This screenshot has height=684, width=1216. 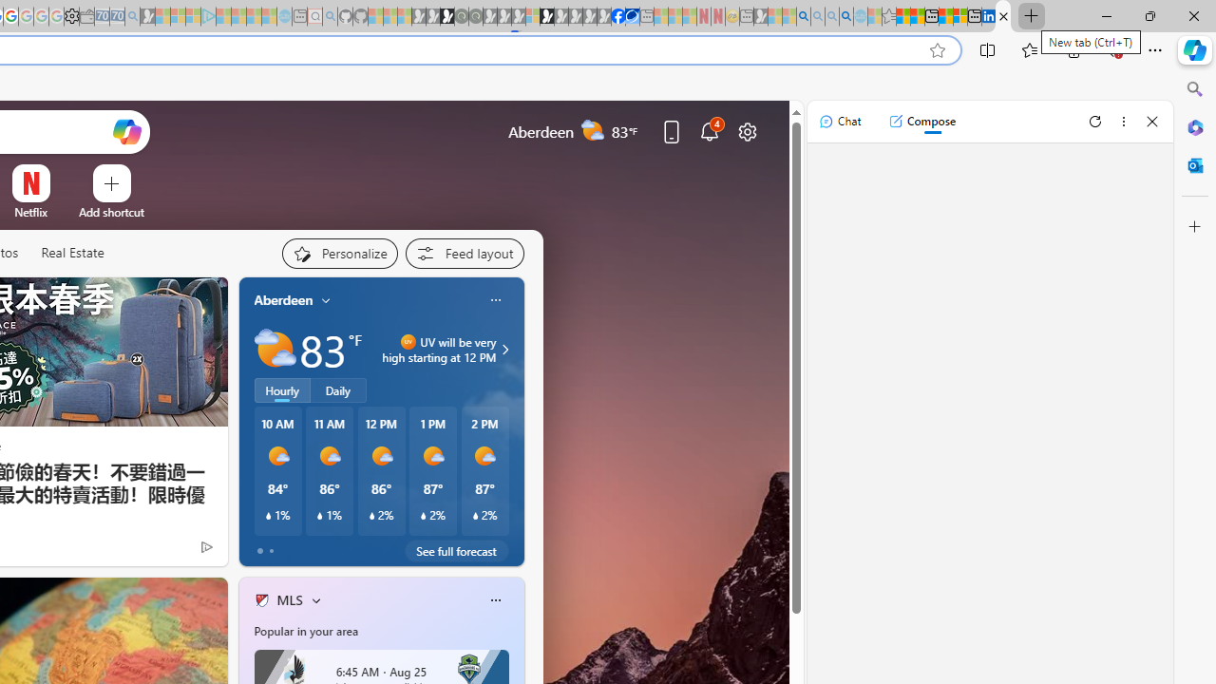 What do you see at coordinates (503, 350) in the screenshot?
I see `UV will be very high starting at 12 PM` at bounding box center [503, 350].